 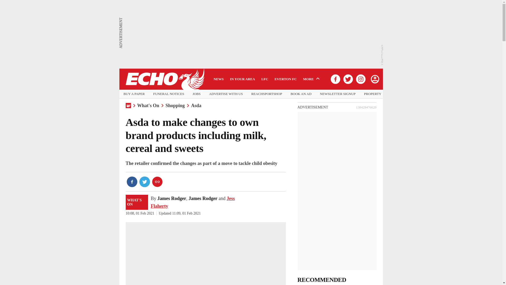 What do you see at coordinates (197, 94) in the screenshot?
I see `JOBS` at bounding box center [197, 94].